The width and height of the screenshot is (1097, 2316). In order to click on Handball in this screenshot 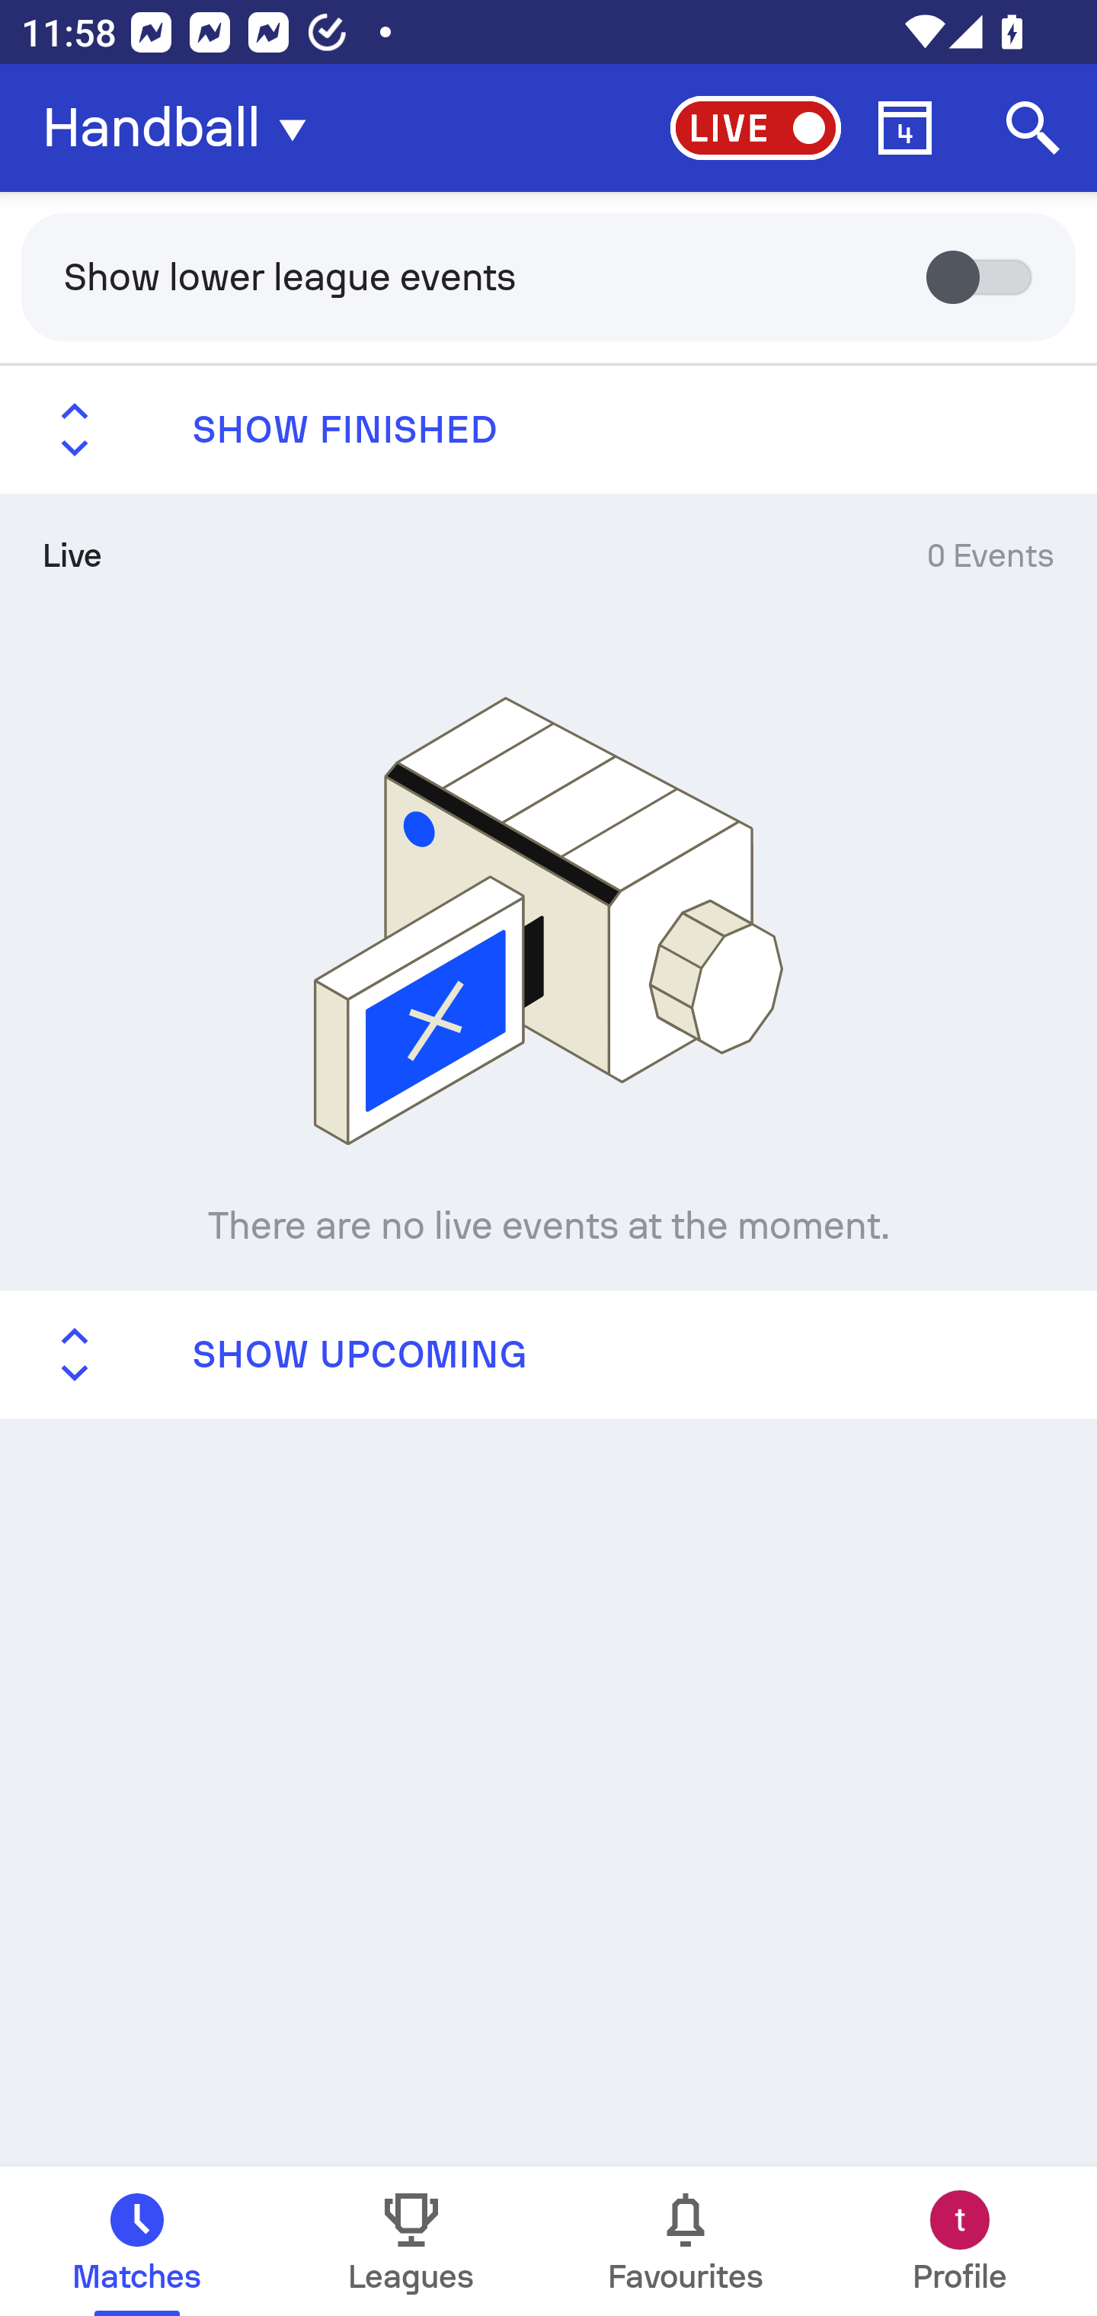, I will do `click(183, 128)`.